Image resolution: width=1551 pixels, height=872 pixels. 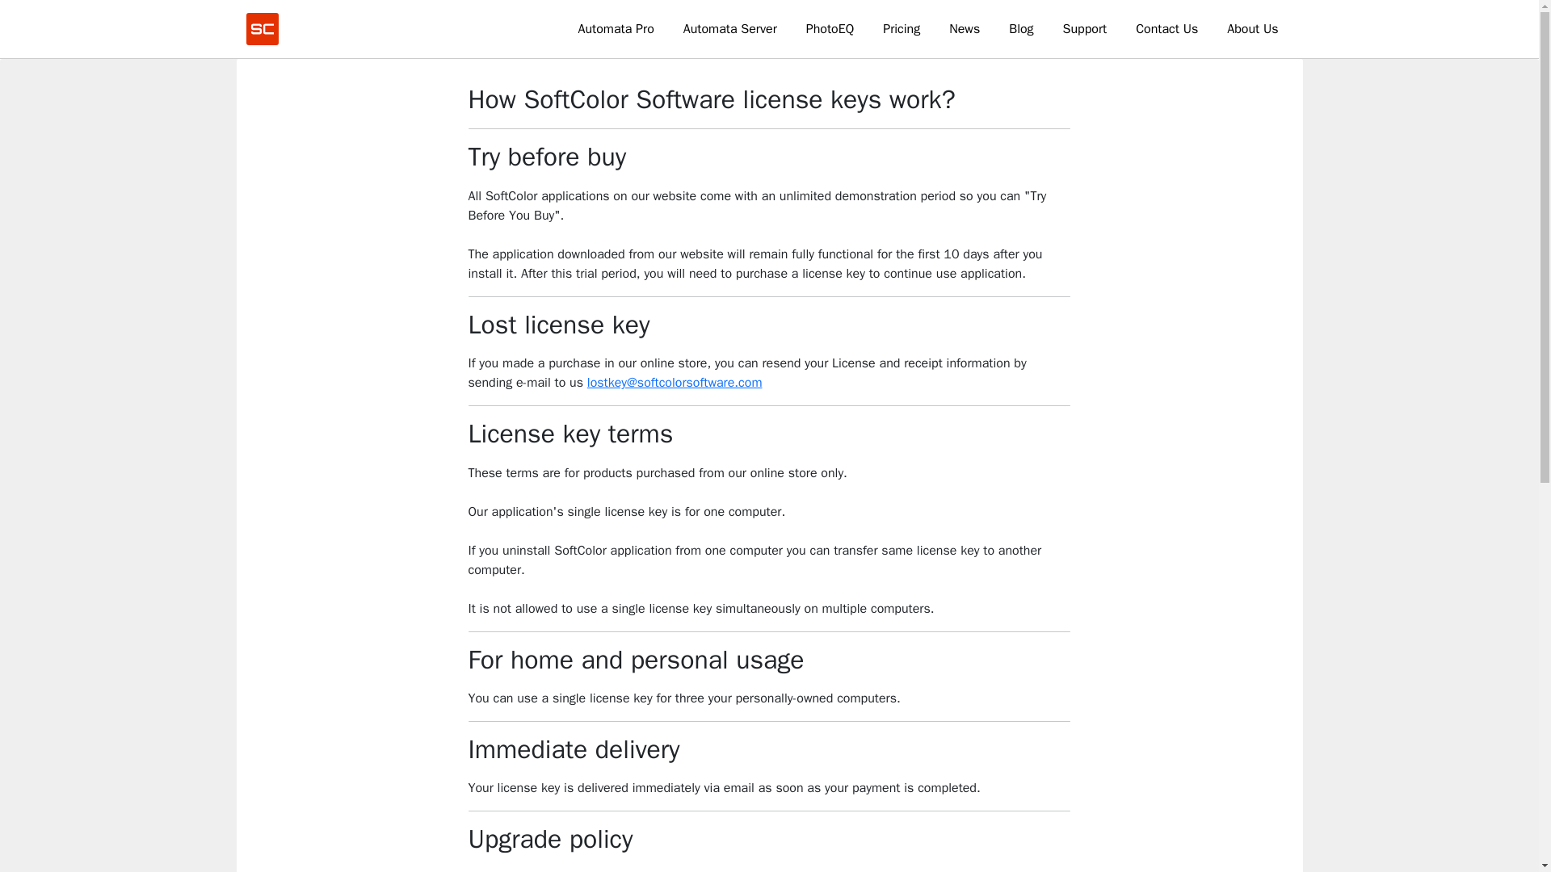 I want to click on About Us, so click(x=1252, y=29).